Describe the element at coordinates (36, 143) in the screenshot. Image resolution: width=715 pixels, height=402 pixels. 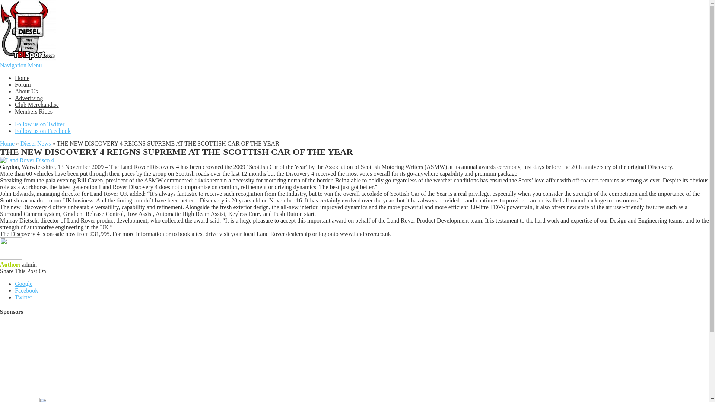
I see `Diesel News` at that location.